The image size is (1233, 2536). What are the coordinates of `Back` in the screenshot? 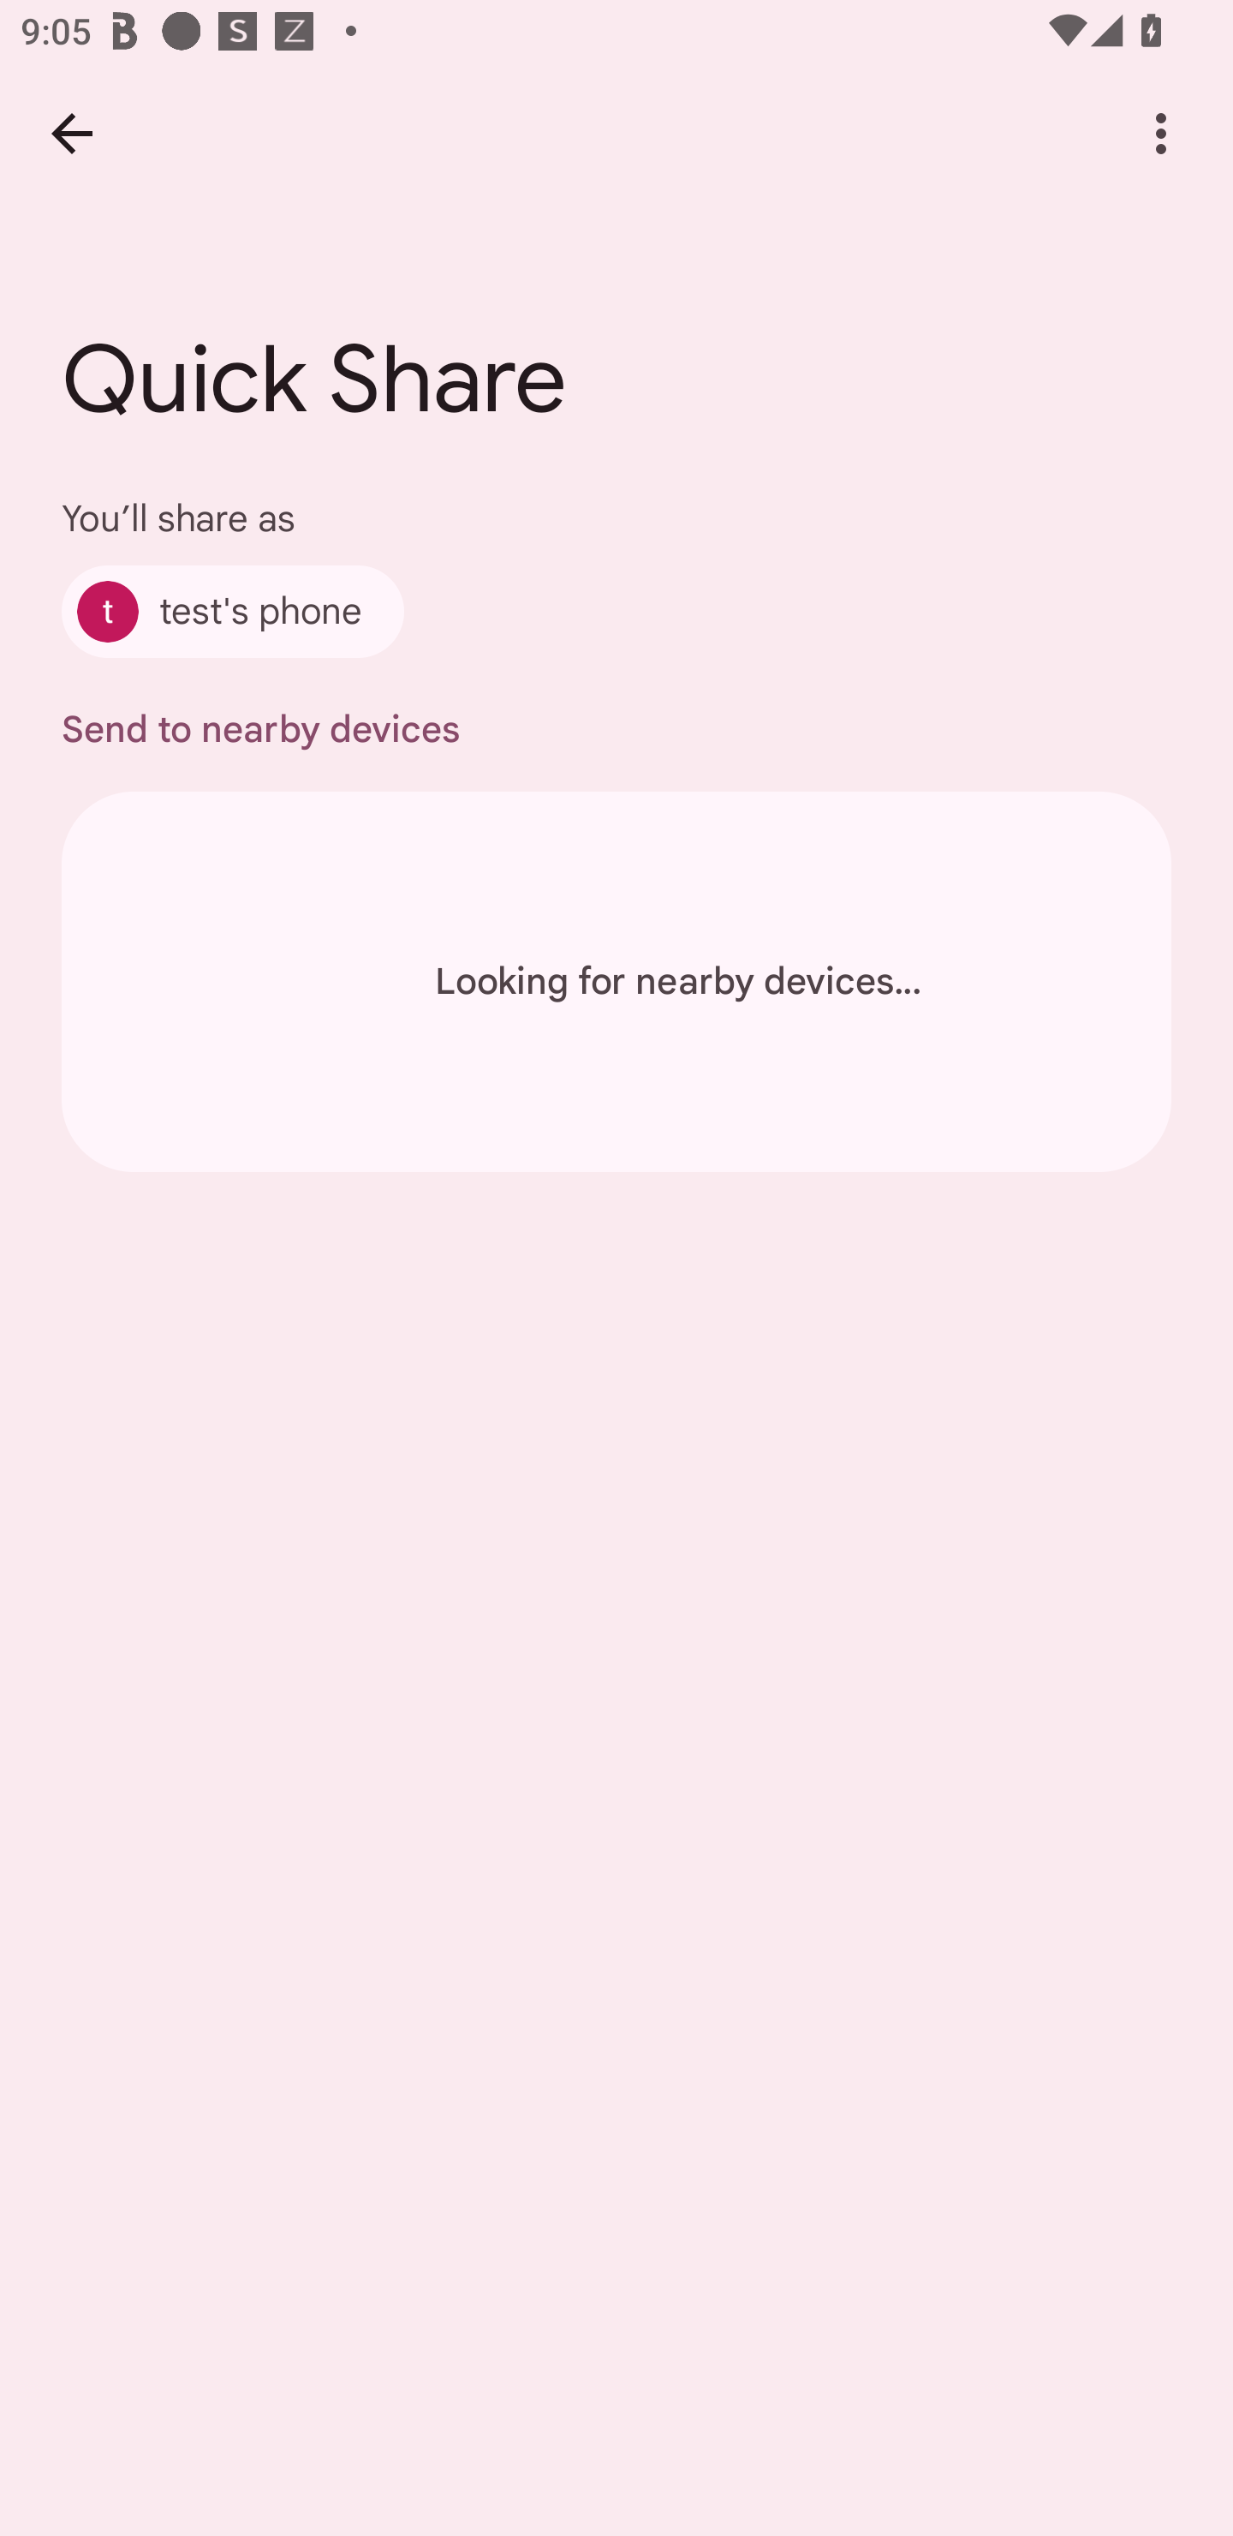 It's located at (71, 132).